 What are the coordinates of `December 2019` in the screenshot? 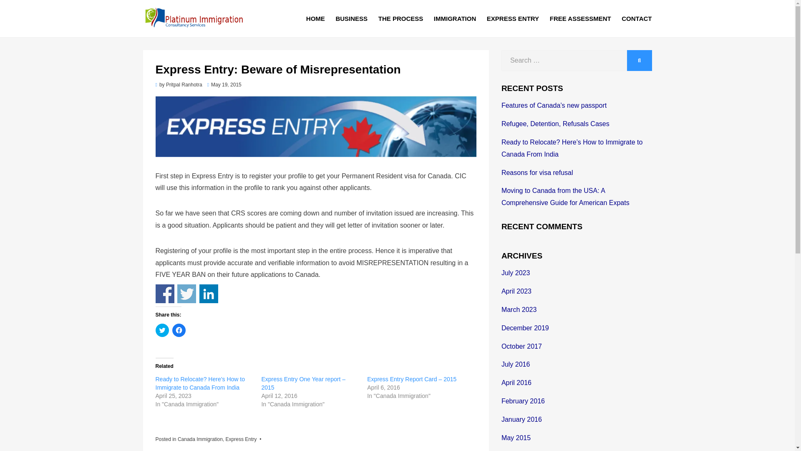 It's located at (525, 327).